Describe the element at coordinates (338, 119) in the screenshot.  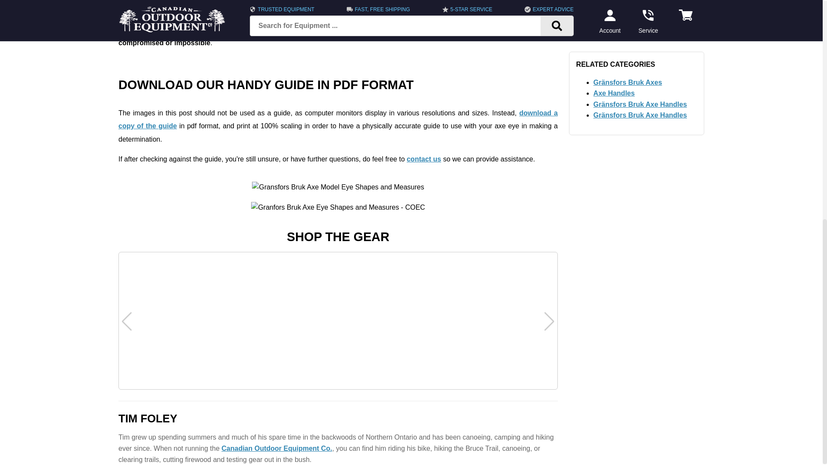
I see `download a copy of the guide` at that location.